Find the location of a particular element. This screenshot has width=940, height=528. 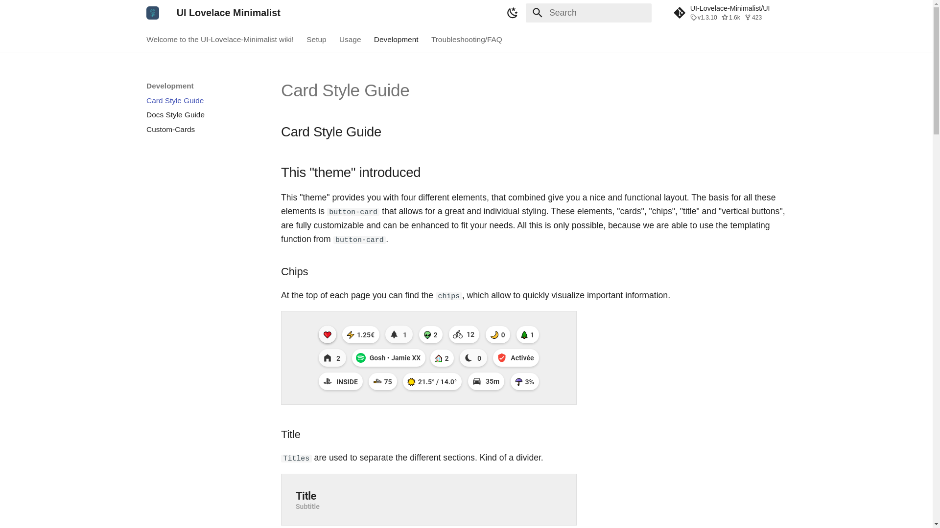

Setup is located at coordinates (316, 39).